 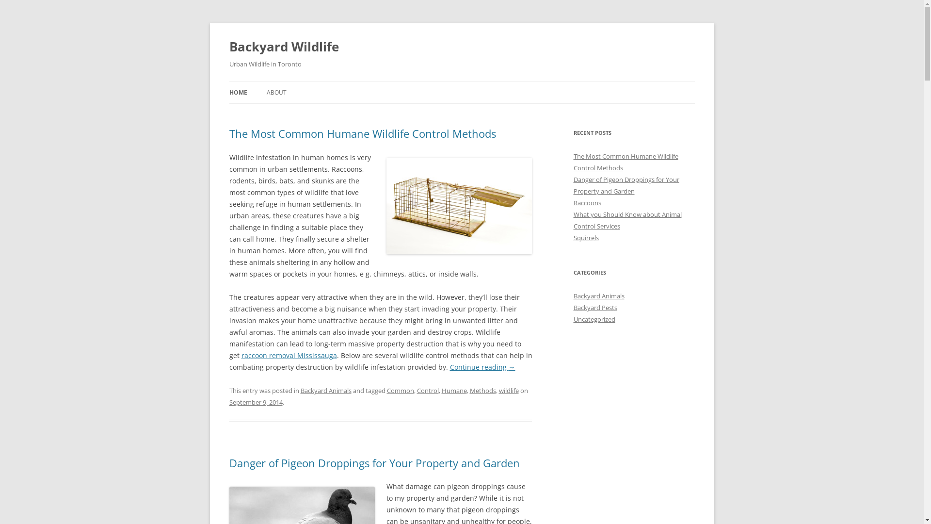 What do you see at coordinates (326, 391) in the screenshot?
I see `Backyard Animals` at bounding box center [326, 391].